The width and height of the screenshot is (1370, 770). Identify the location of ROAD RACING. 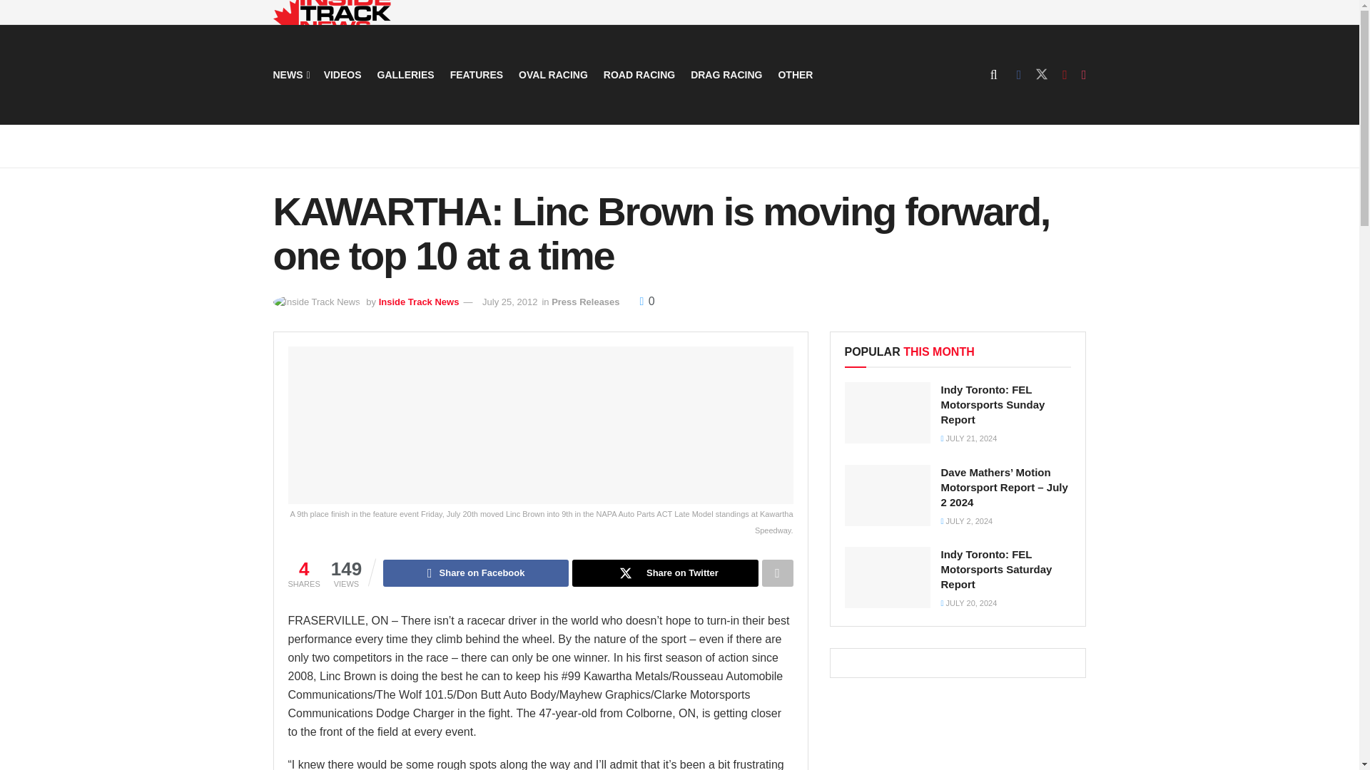
(639, 74).